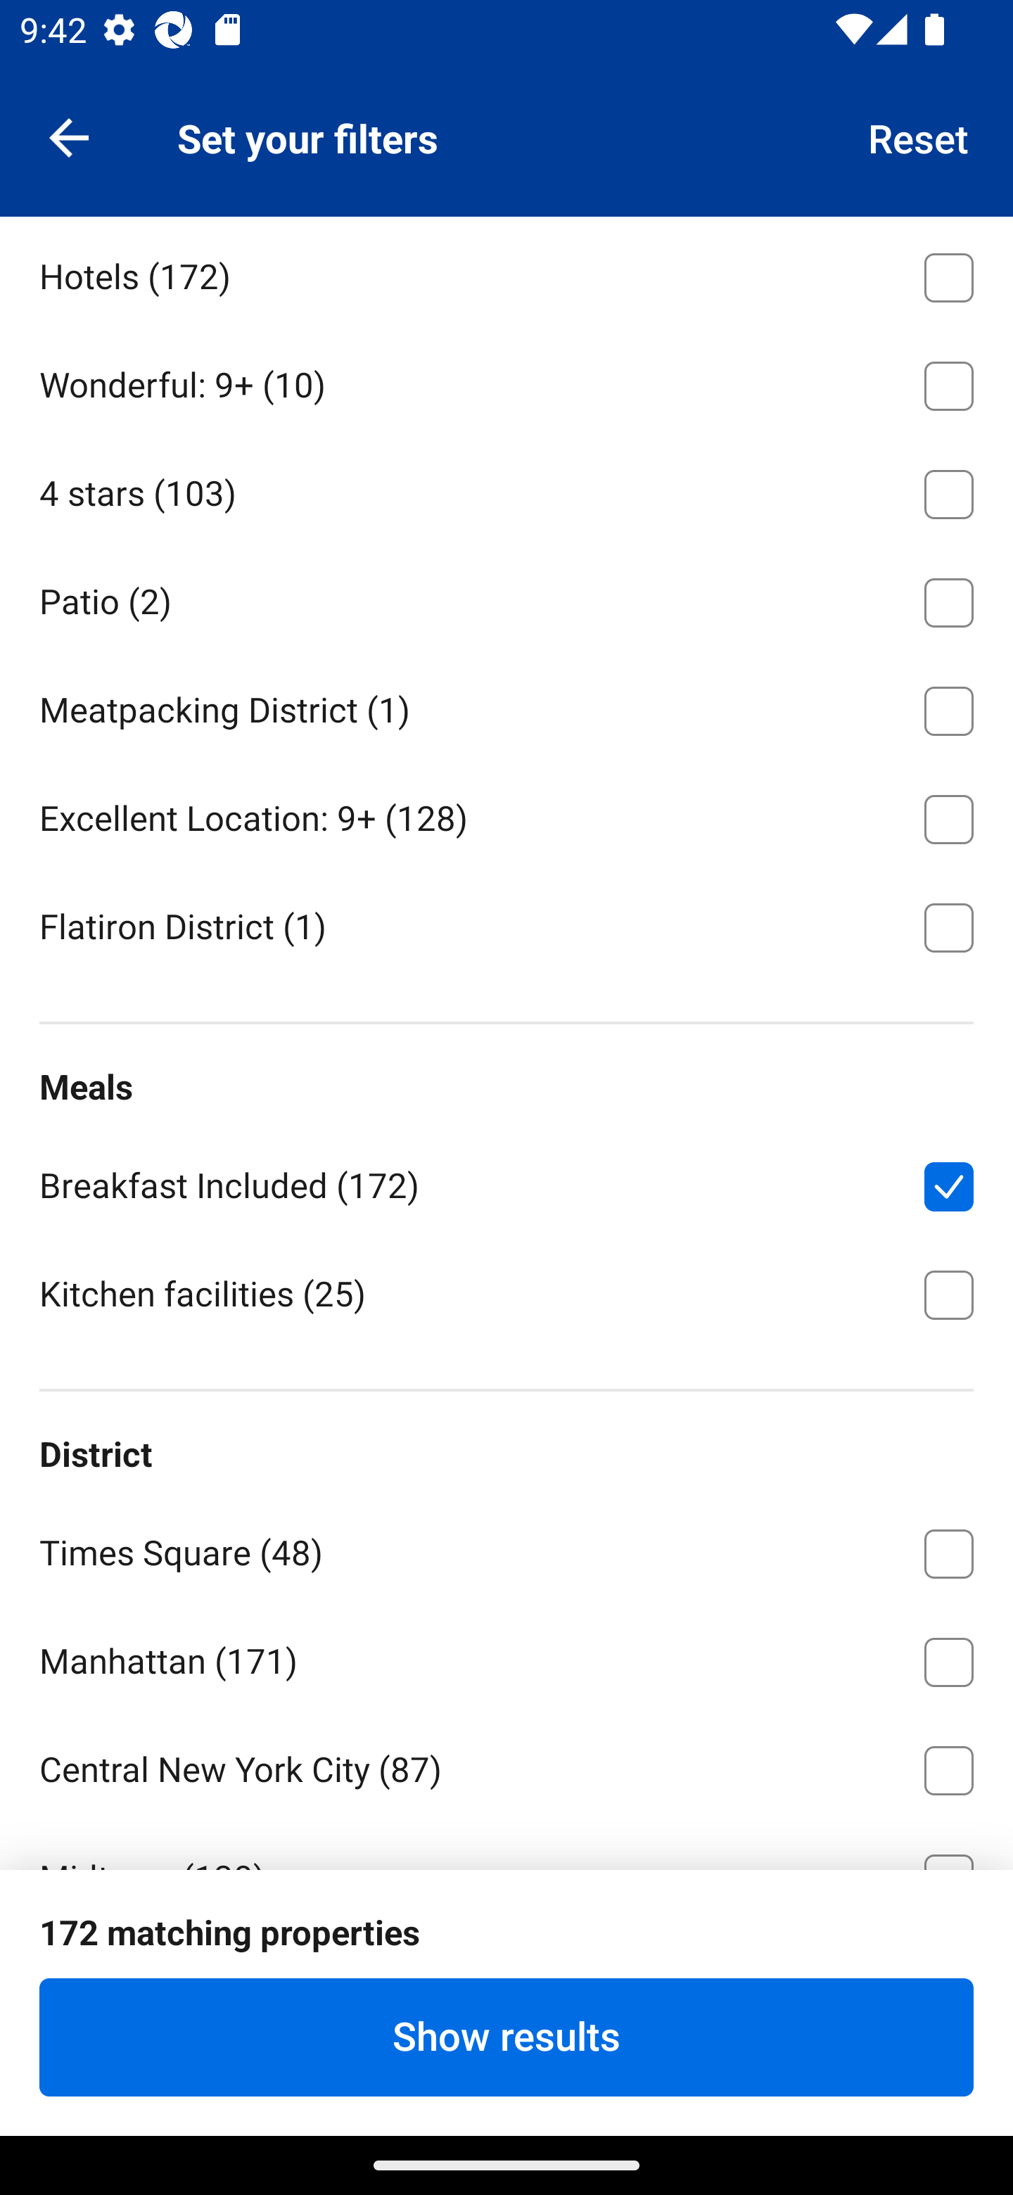 The image size is (1013, 2195). I want to click on Central New York City ⁦(87), so click(507, 1766).